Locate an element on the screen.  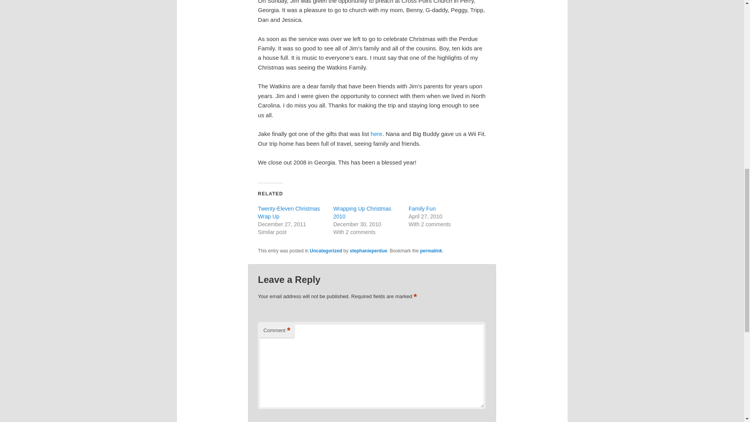
Wrapping Up Christmas 2010 is located at coordinates (362, 212).